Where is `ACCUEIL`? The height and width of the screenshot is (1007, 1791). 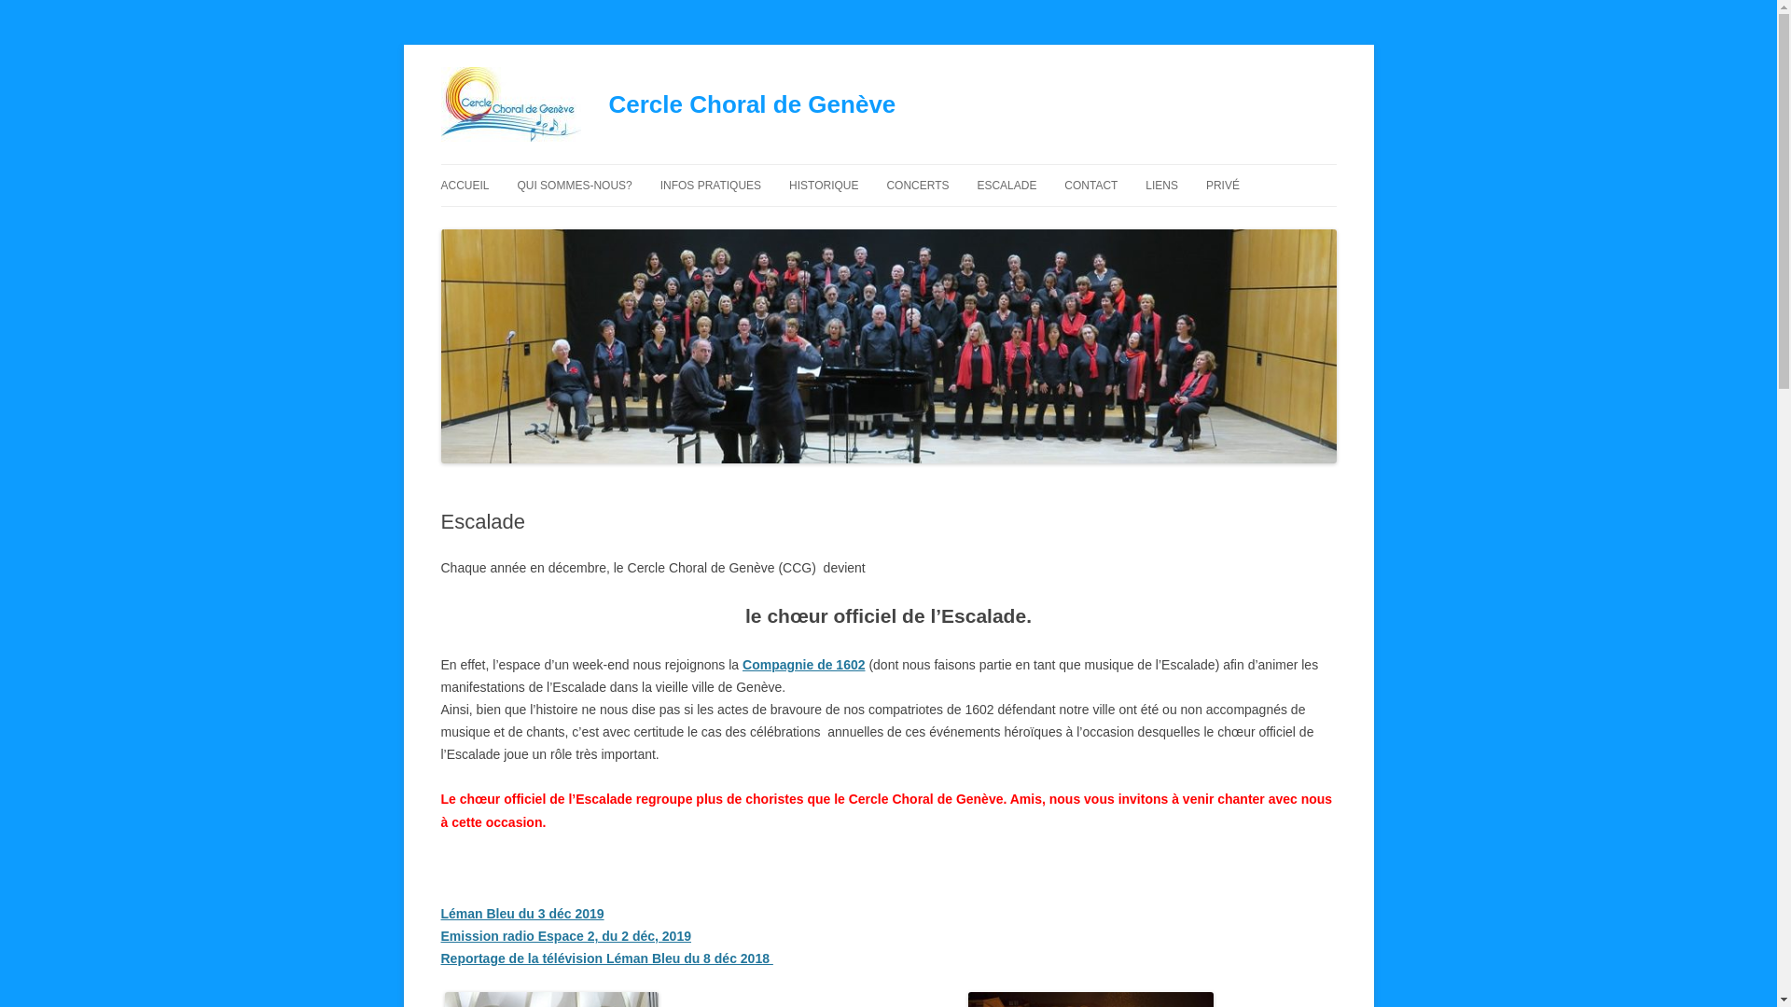
ACCUEIL is located at coordinates (465, 186).